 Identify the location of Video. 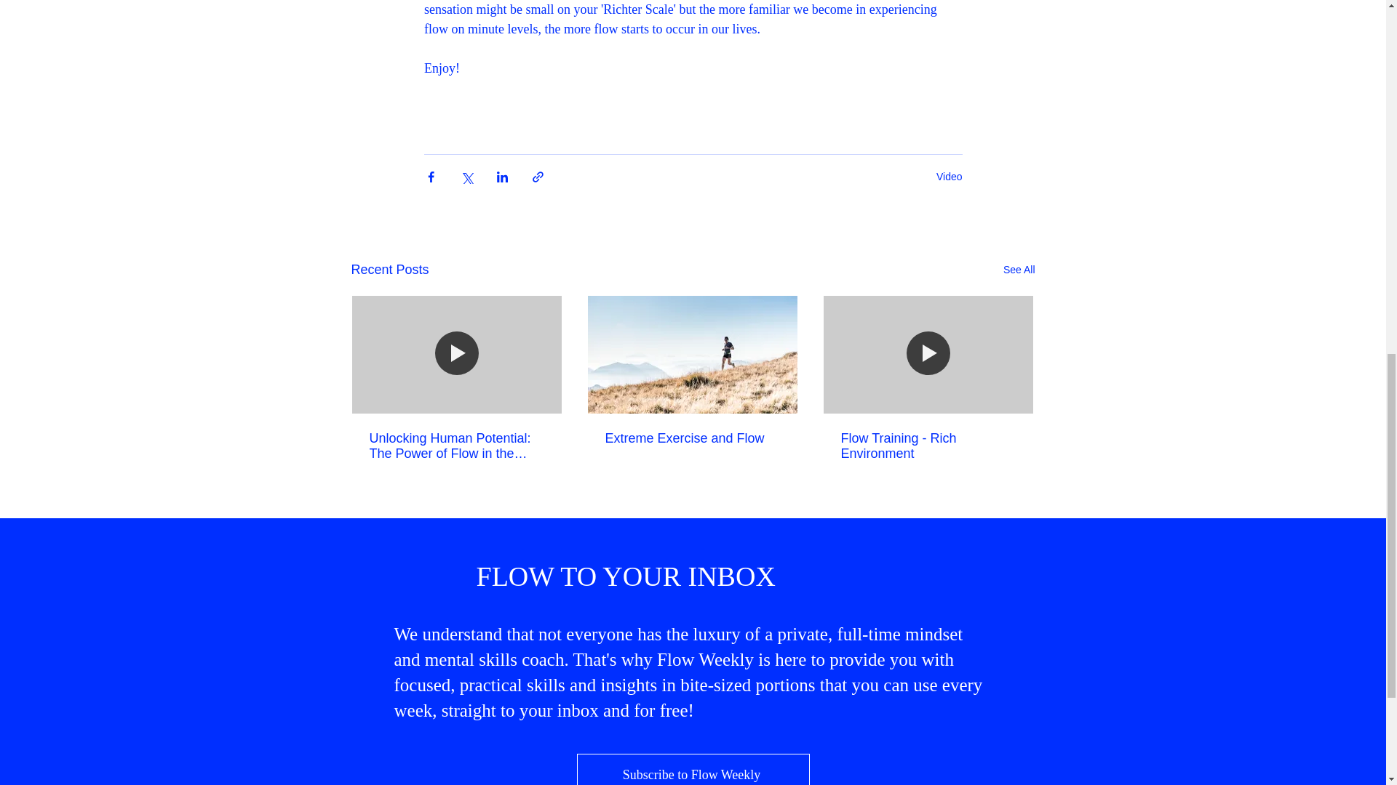
(949, 176).